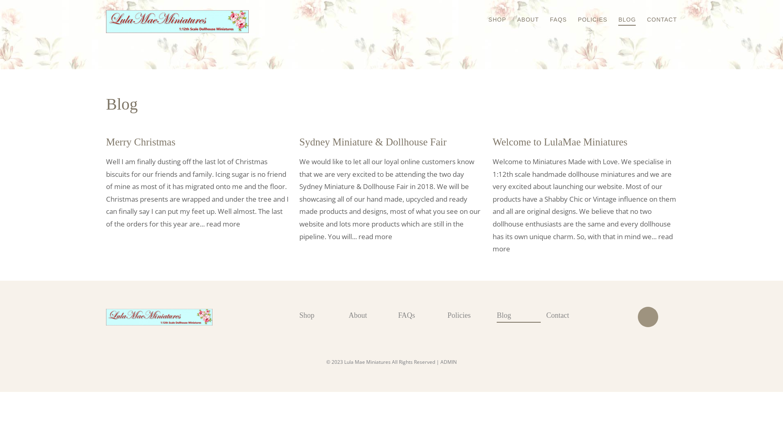  I want to click on FAQs, so click(422, 315).